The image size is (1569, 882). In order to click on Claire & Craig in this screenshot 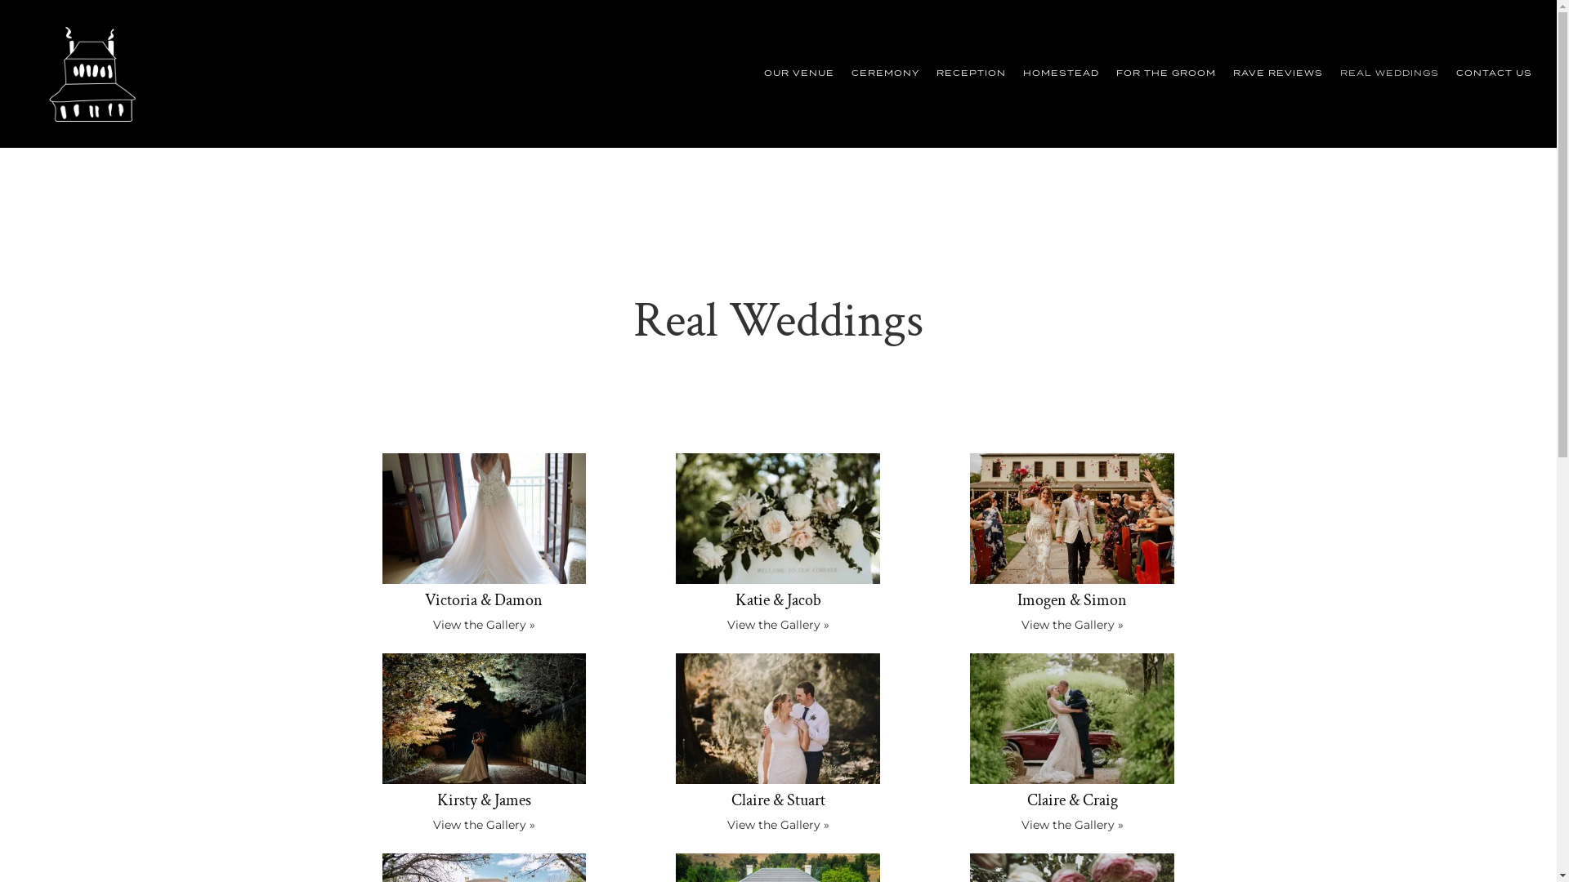, I will do `click(1072, 800)`.